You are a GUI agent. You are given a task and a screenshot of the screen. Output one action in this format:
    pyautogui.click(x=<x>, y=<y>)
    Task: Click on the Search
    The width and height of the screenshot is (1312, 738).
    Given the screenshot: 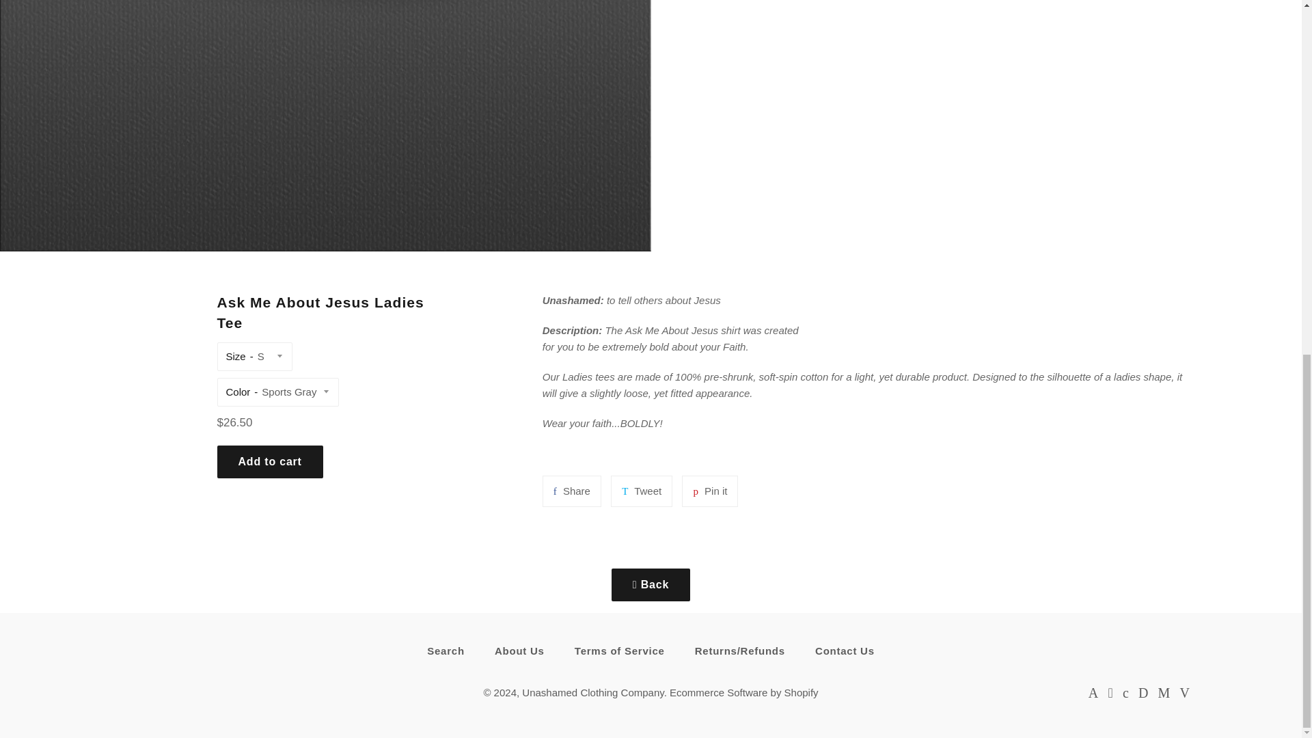 What is the action you would take?
    pyautogui.click(x=571, y=491)
    